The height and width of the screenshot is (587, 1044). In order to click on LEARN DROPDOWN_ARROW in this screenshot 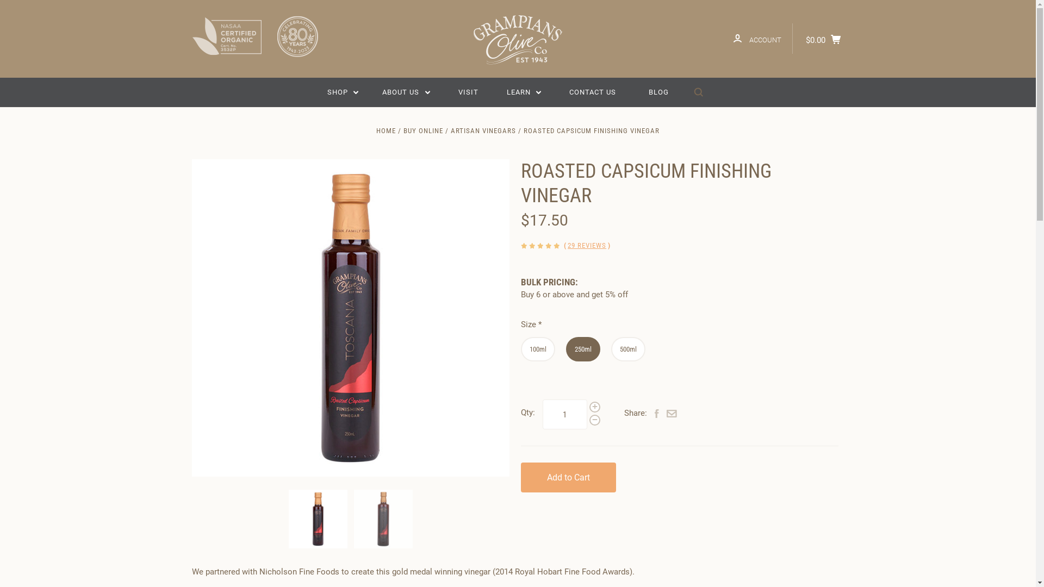, I will do `click(524, 92)`.